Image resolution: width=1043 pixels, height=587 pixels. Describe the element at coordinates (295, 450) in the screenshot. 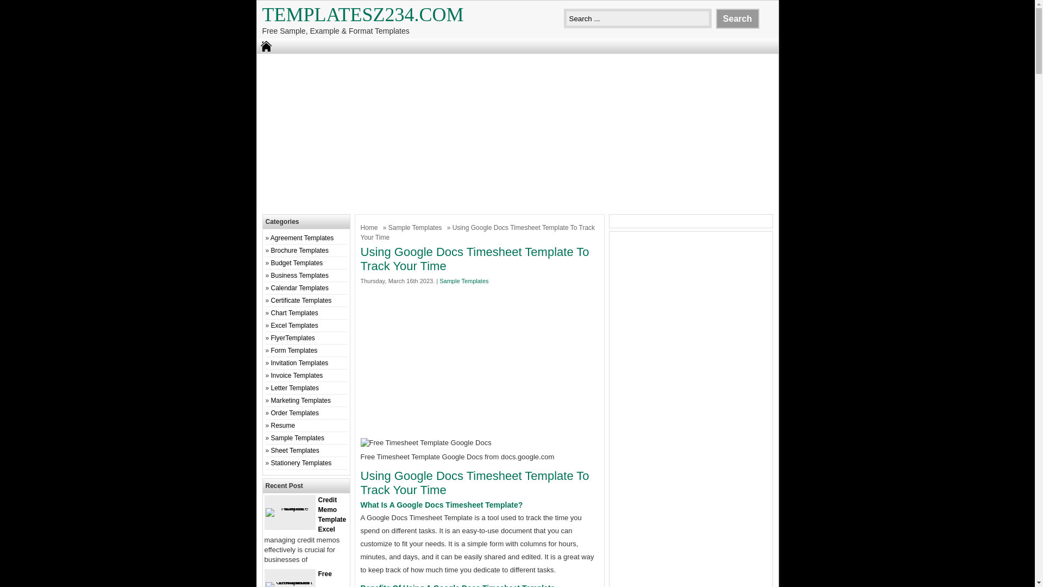

I see `Sheet Templates` at that location.